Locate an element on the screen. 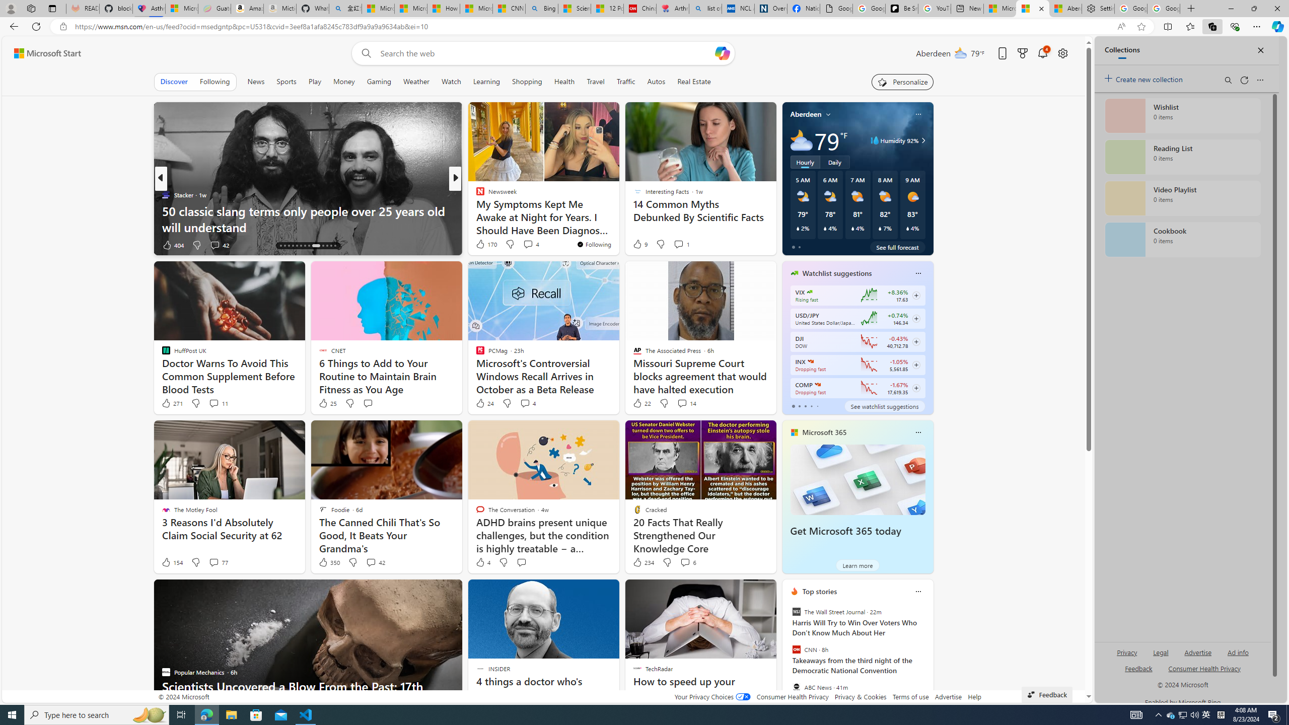 The height and width of the screenshot is (725, 1289). AutomationID: tab-20 is located at coordinates (305, 246).